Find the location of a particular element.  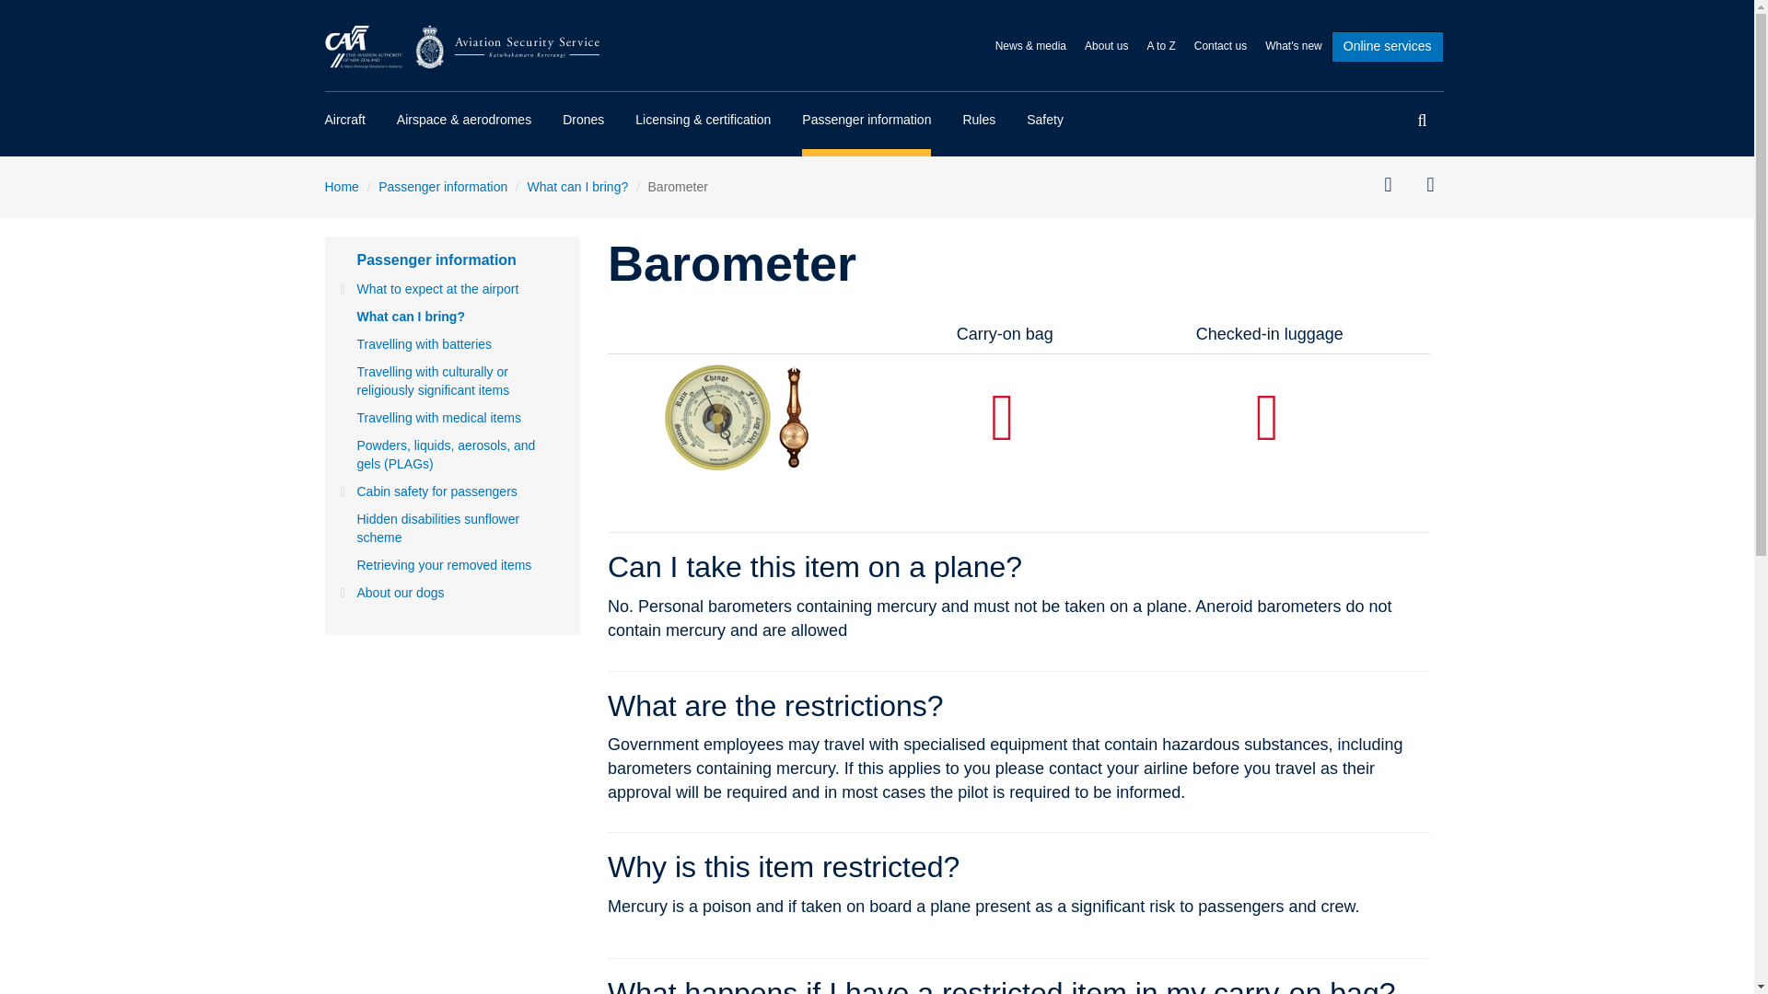

Online services is located at coordinates (1387, 46).